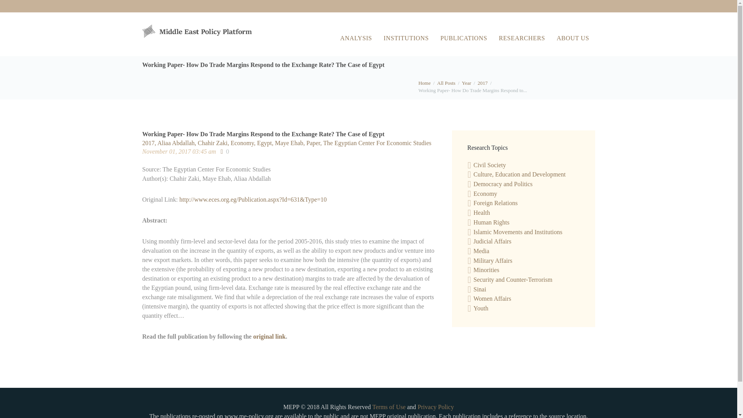  I want to click on Year, so click(467, 83).